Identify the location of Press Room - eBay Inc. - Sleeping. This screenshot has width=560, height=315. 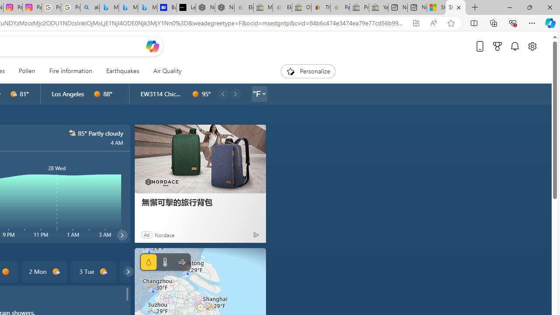
(360, 8).